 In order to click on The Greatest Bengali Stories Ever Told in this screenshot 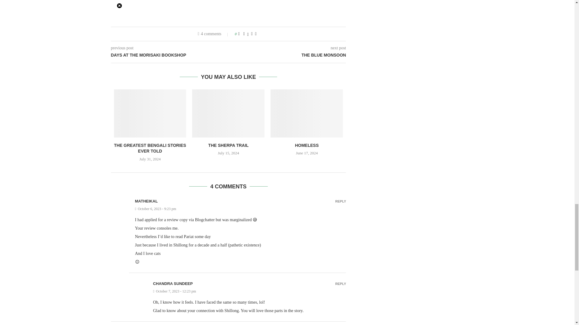, I will do `click(150, 113)`.